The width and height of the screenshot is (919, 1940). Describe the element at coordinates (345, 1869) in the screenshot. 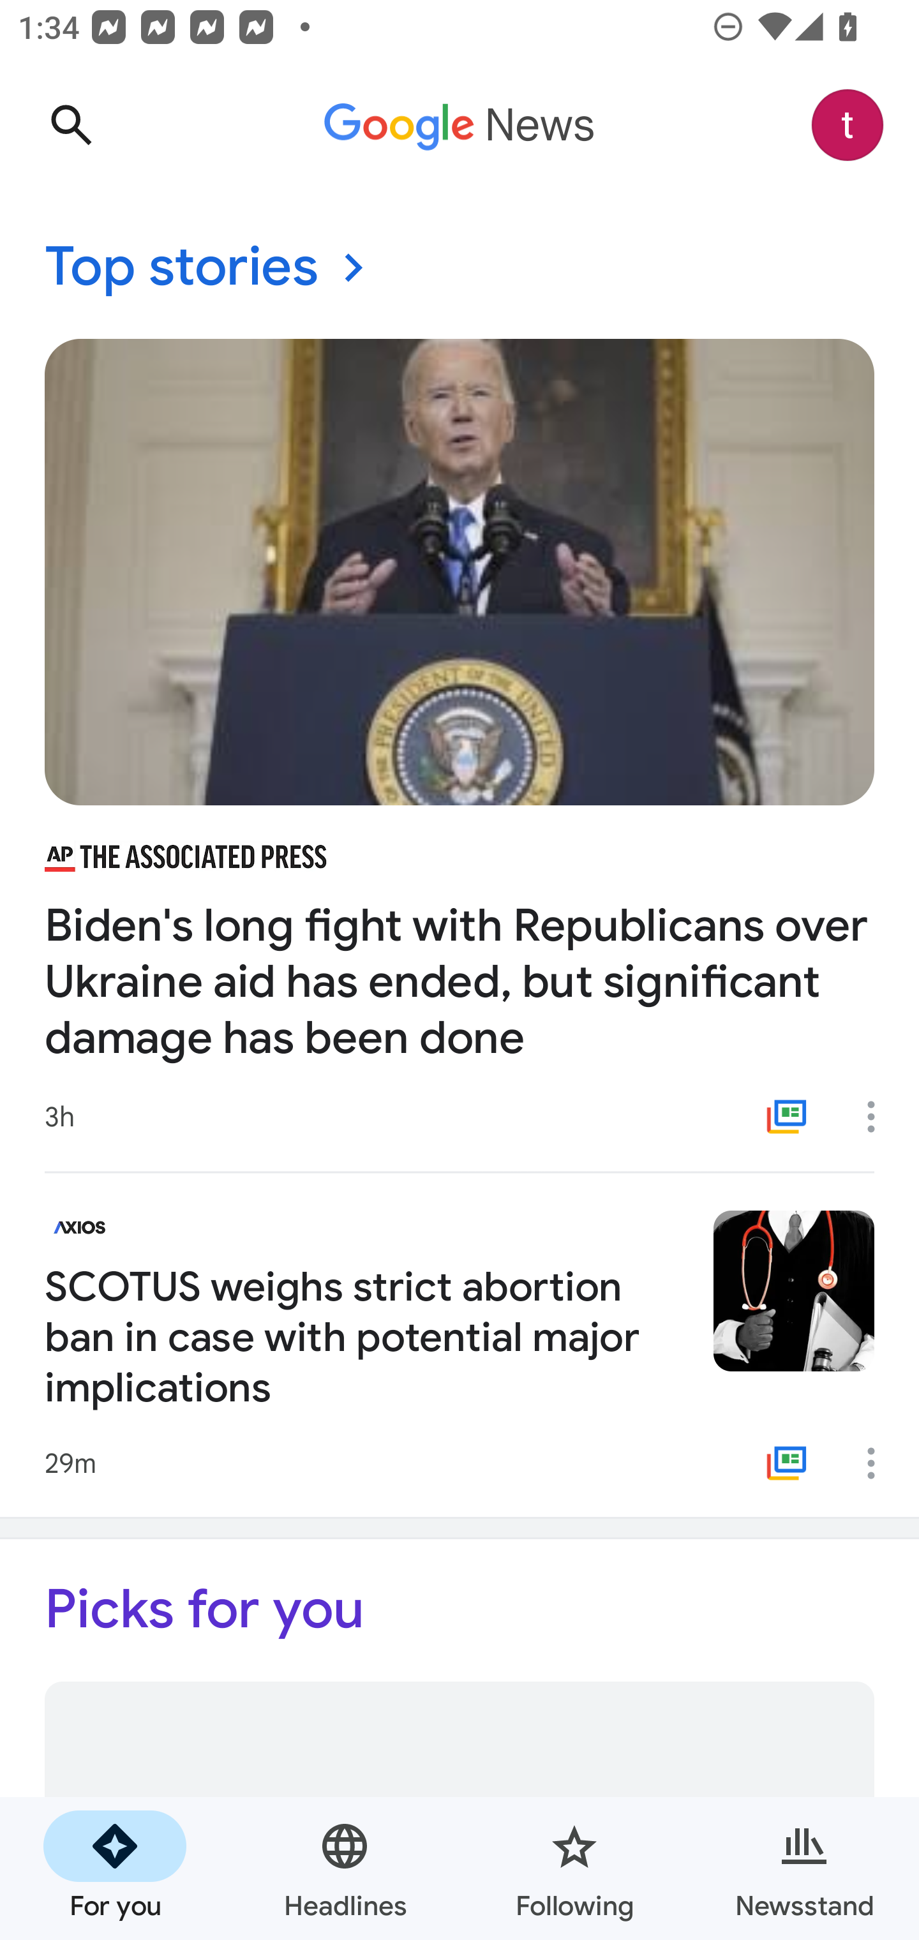

I see `Headlines` at that location.